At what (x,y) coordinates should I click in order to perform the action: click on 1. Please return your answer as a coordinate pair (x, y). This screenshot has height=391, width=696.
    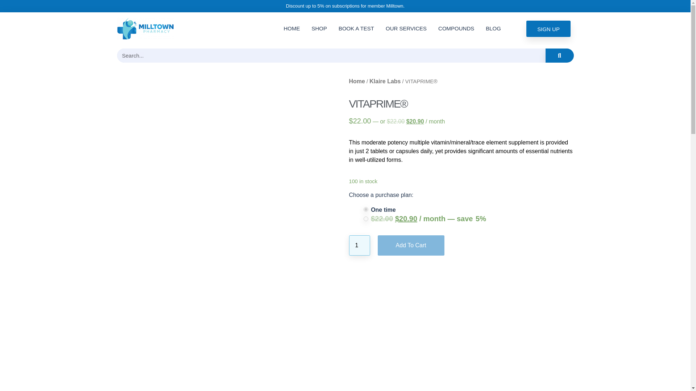
    Looking at the image, I should click on (359, 245).